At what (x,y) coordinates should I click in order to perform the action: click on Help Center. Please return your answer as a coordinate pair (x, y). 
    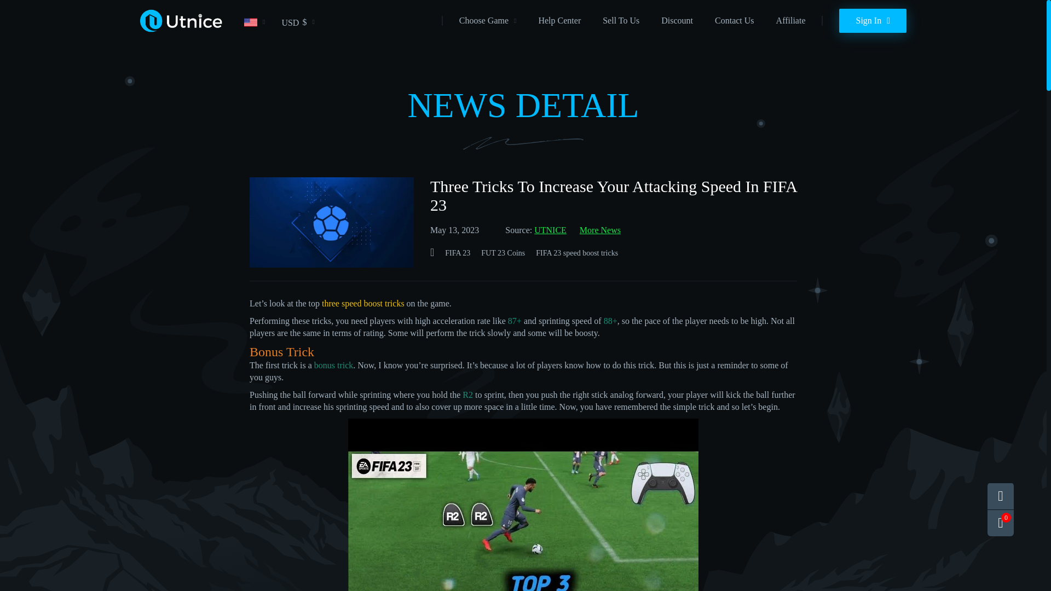
    Looking at the image, I should click on (559, 21).